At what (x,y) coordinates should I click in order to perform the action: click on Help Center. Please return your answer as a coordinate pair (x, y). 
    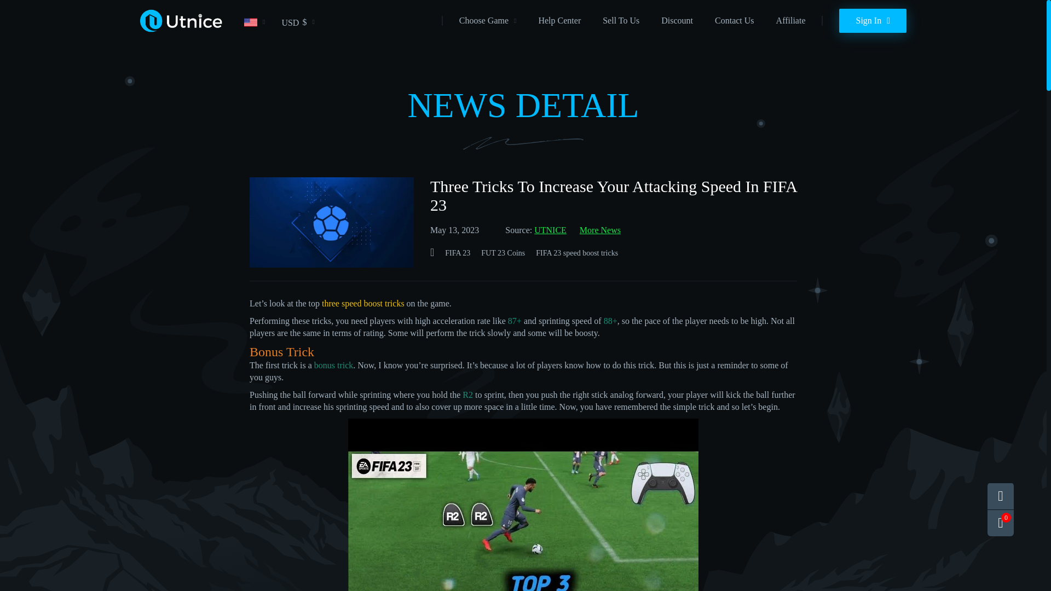
    Looking at the image, I should click on (559, 21).